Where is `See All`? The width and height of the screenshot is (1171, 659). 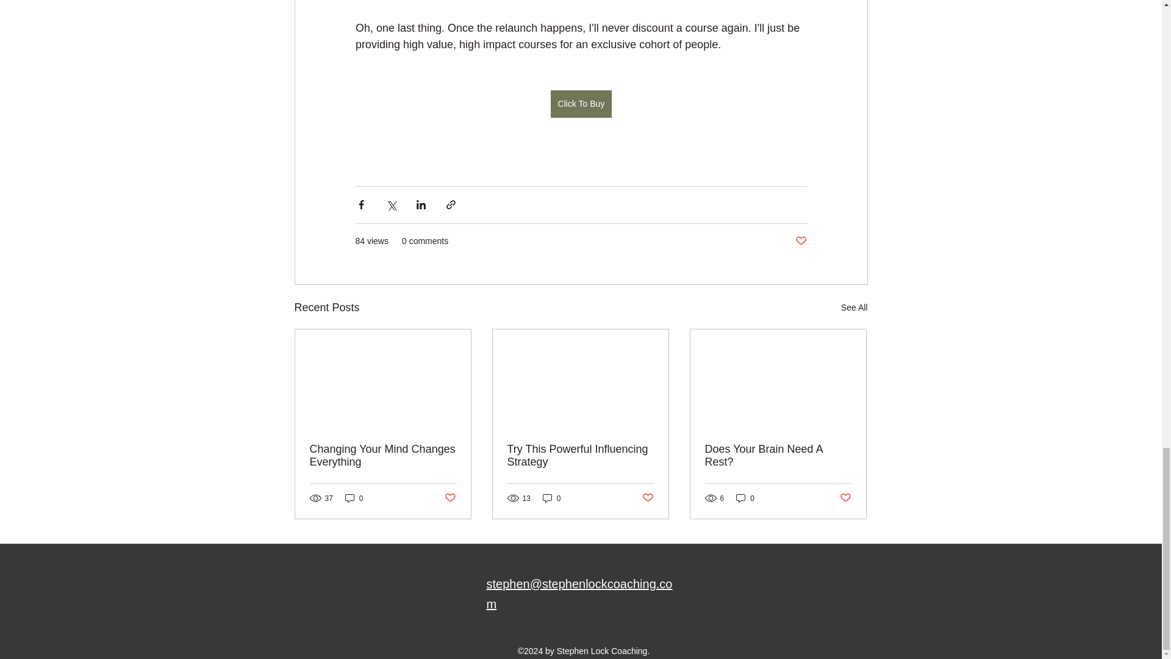
See All is located at coordinates (854, 308).